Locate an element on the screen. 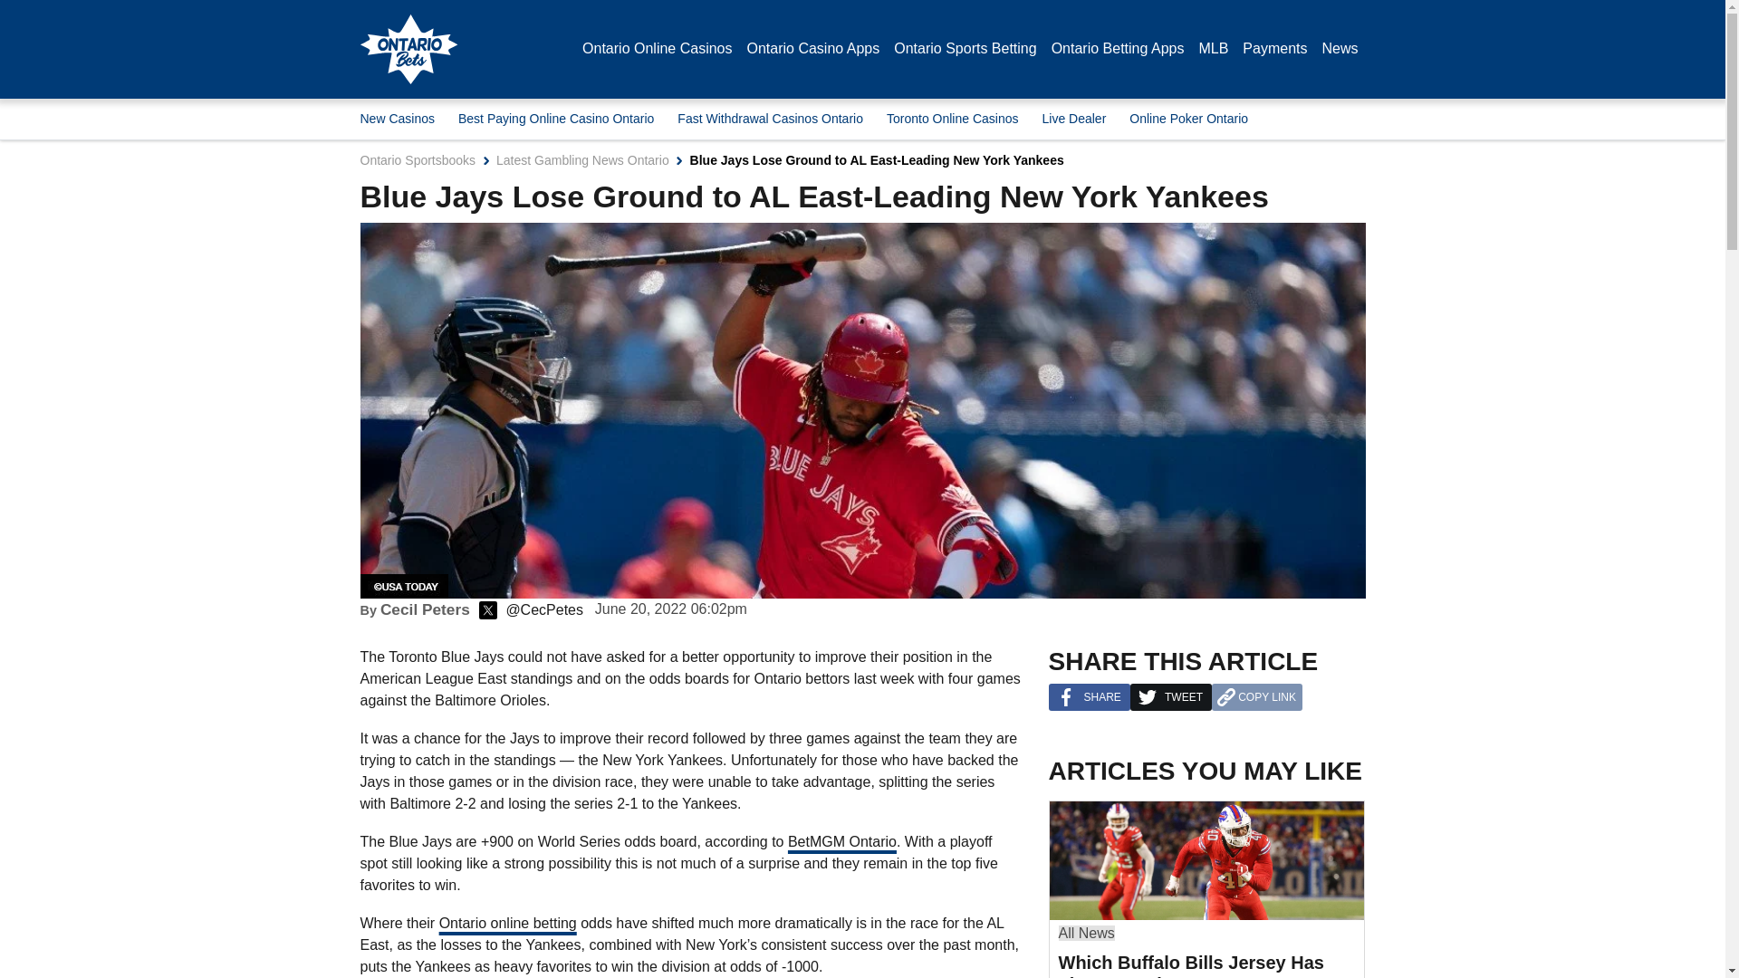  Ontario Casino Apps is located at coordinates (812, 49).